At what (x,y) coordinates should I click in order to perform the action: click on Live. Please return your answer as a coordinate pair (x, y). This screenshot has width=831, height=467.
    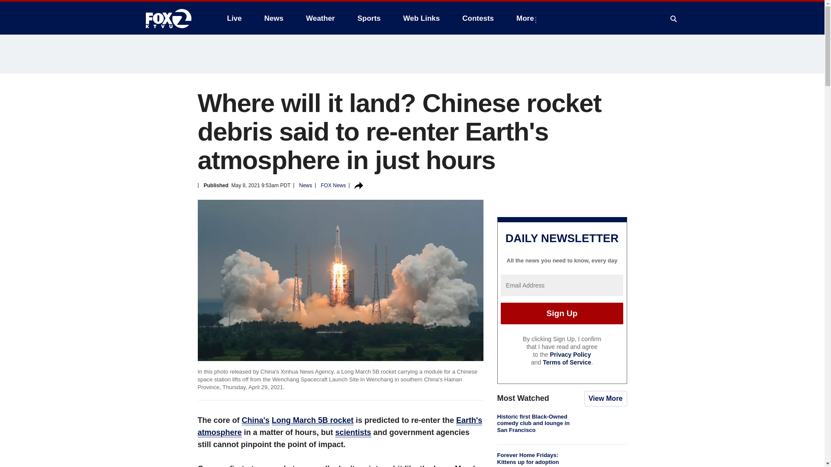
    Looking at the image, I should click on (234, 18).